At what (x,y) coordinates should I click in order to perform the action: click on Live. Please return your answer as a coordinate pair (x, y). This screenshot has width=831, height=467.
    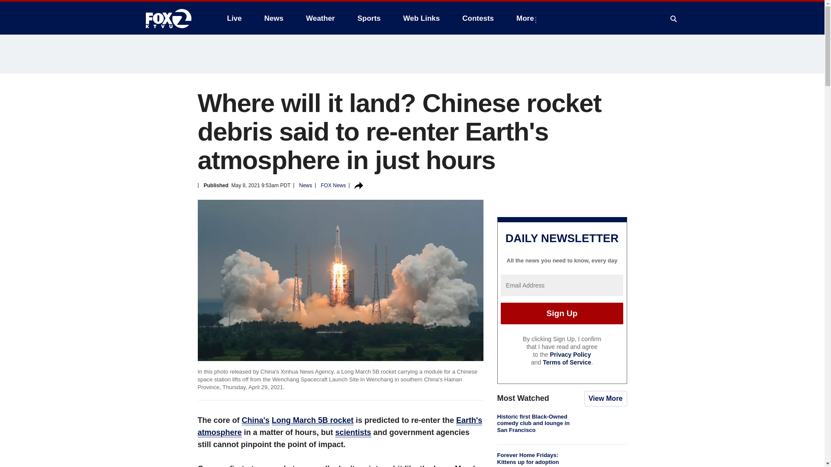
    Looking at the image, I should click on (234, 18).